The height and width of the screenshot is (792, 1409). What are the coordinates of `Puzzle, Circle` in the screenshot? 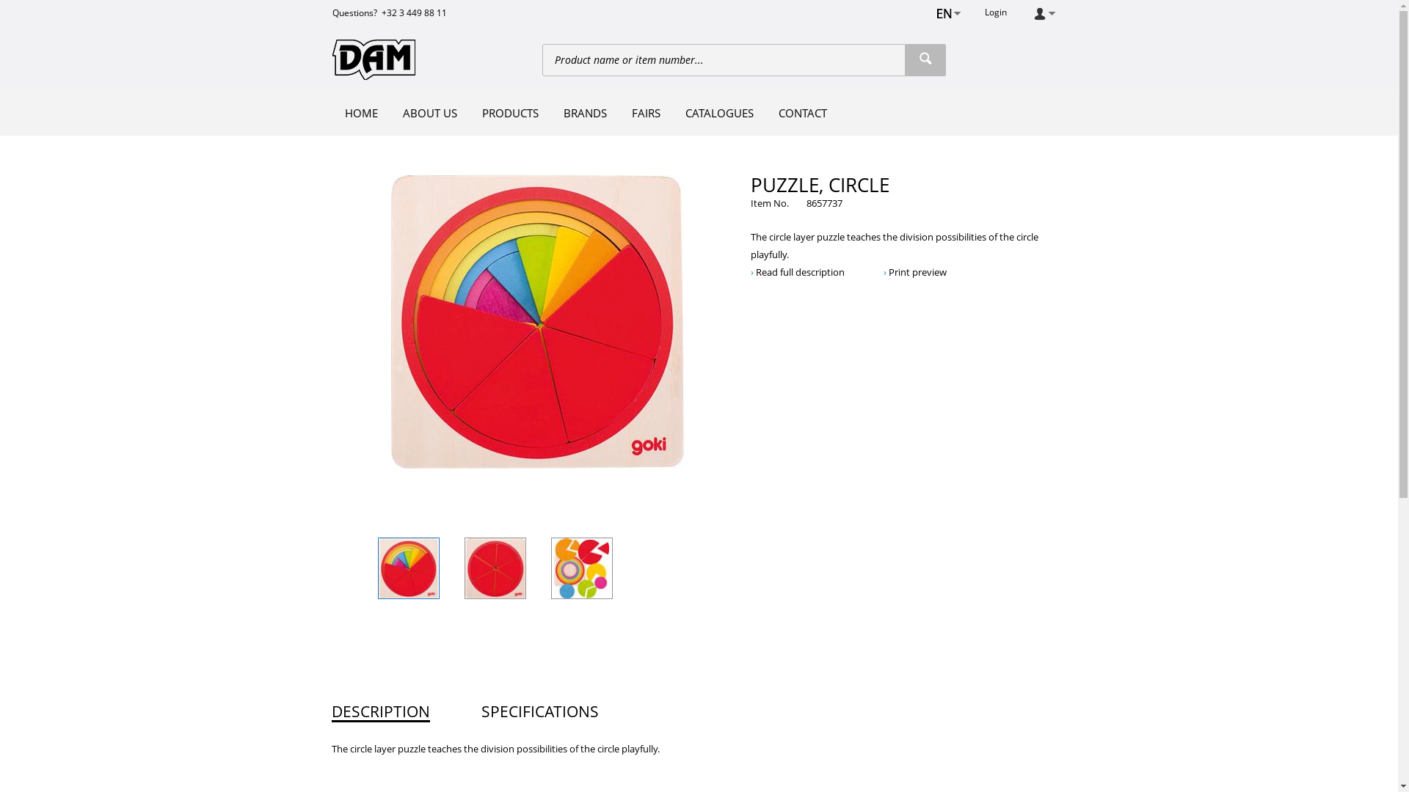 It's located at (581, 568).